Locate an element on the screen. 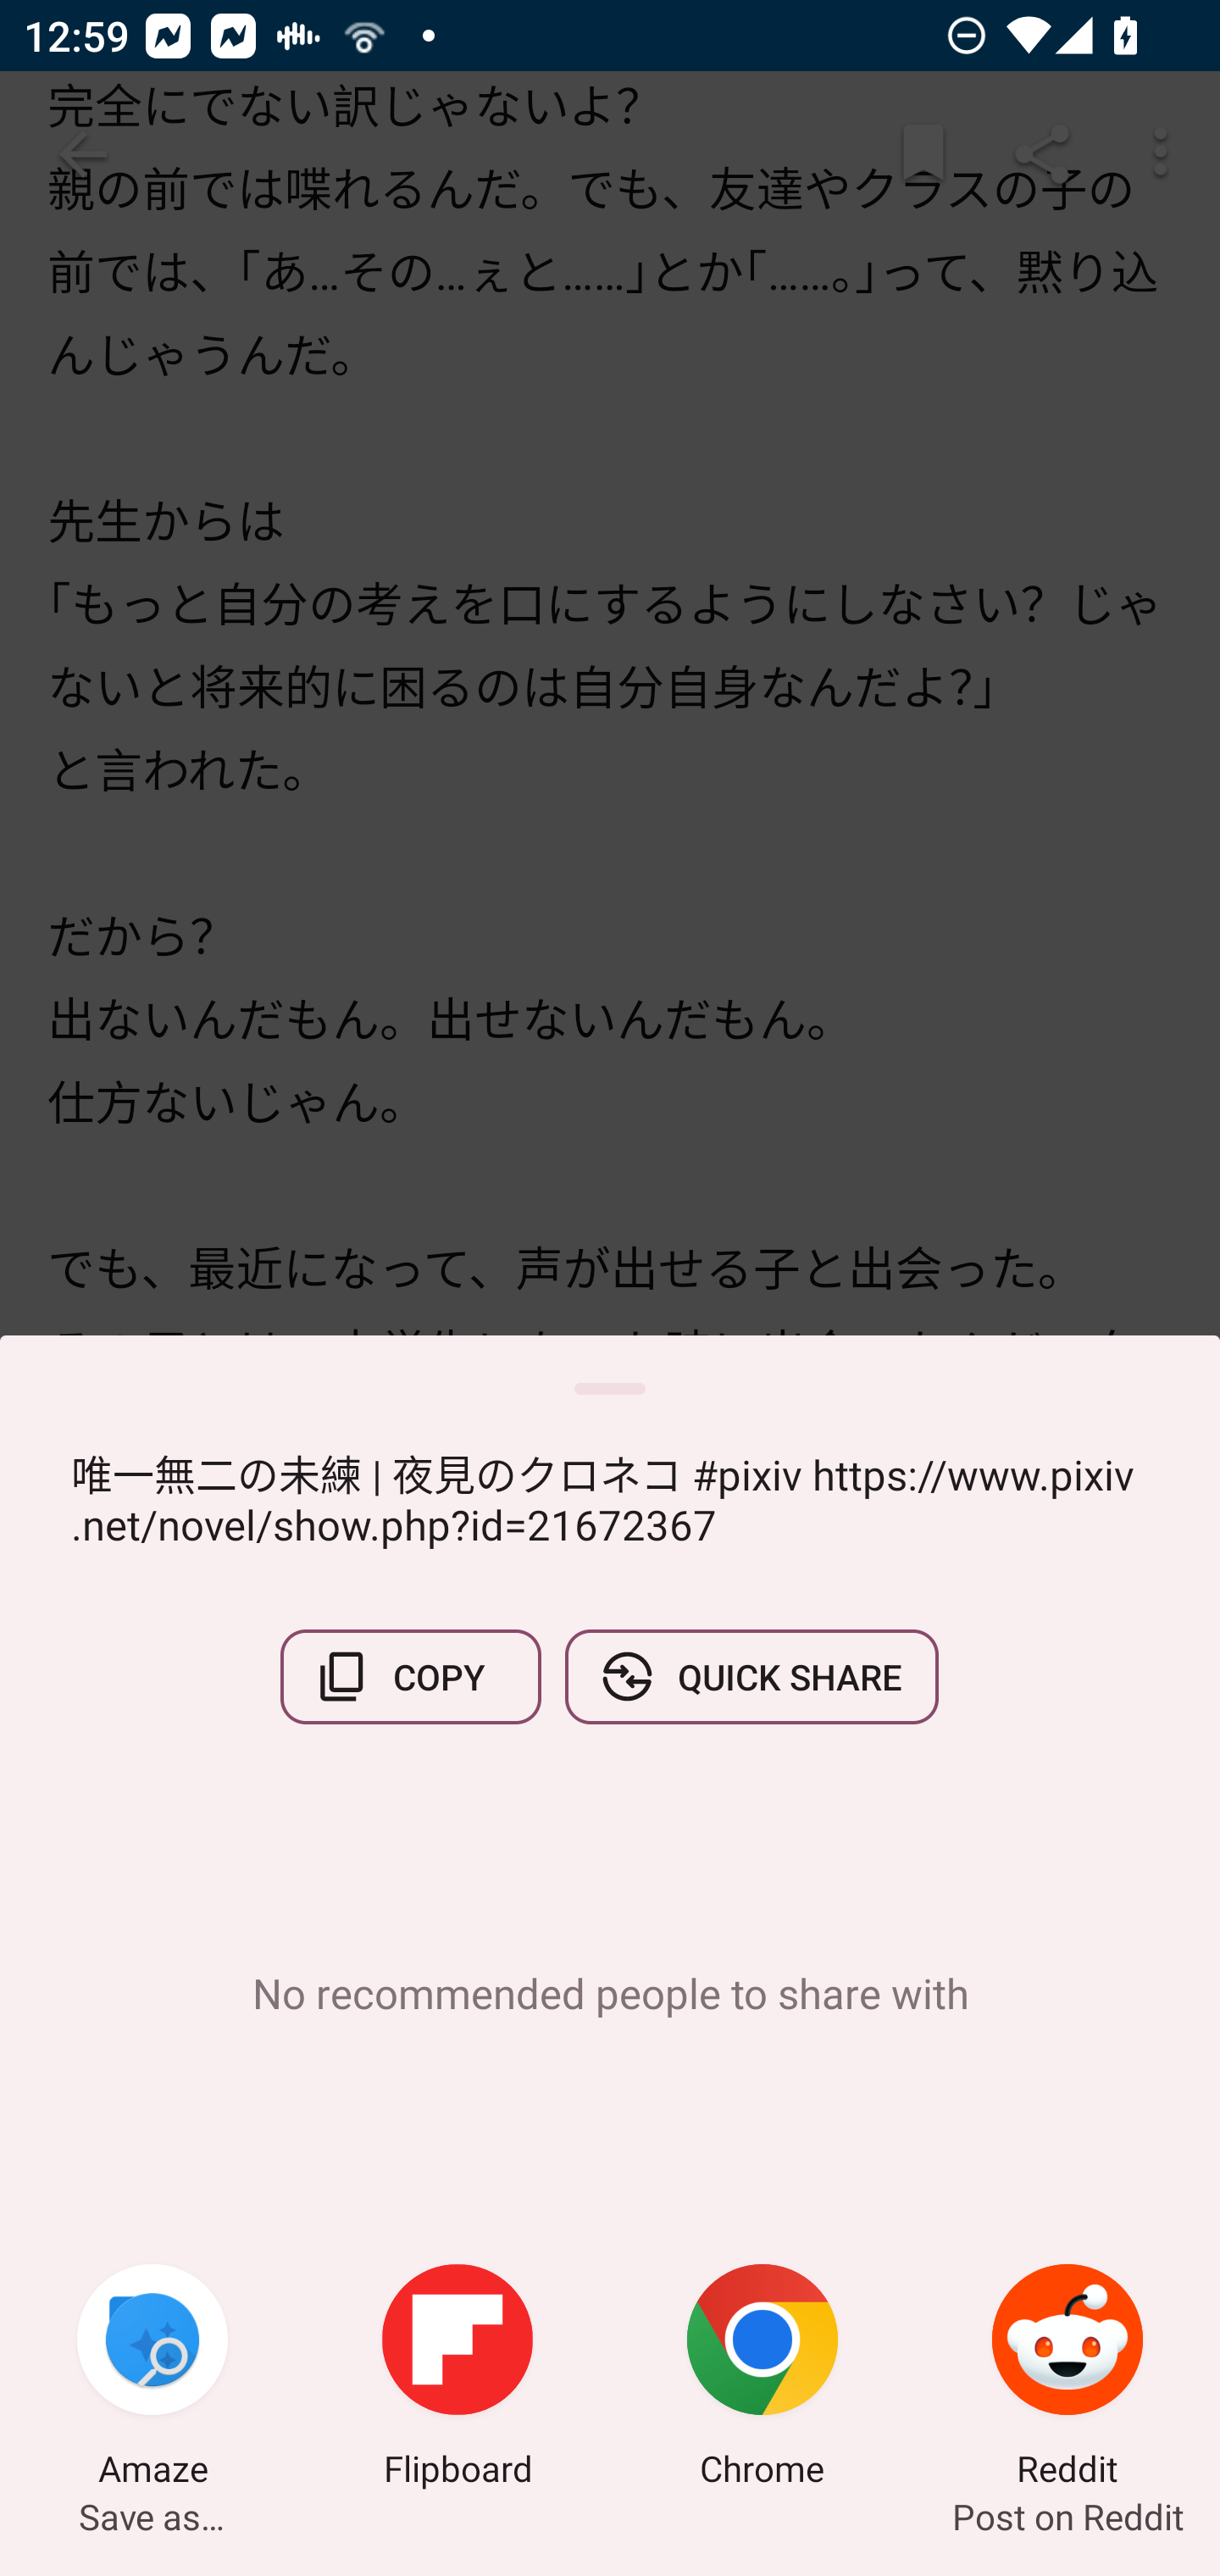 The height and width of the screenshot is (2576, 1220). Flipboard is located at coordinates (457, 2379).